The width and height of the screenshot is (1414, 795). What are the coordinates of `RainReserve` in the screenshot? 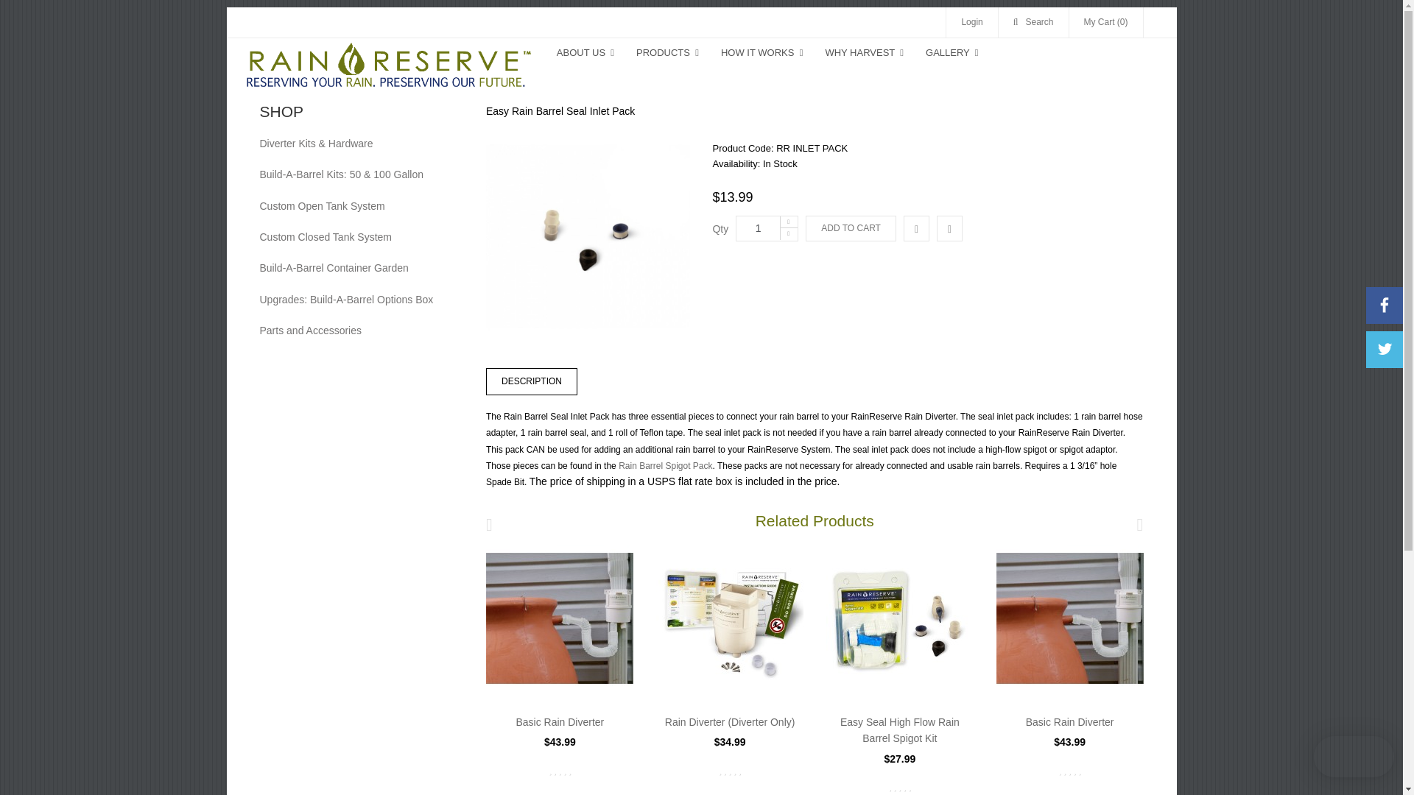 It's located at (389, 70).